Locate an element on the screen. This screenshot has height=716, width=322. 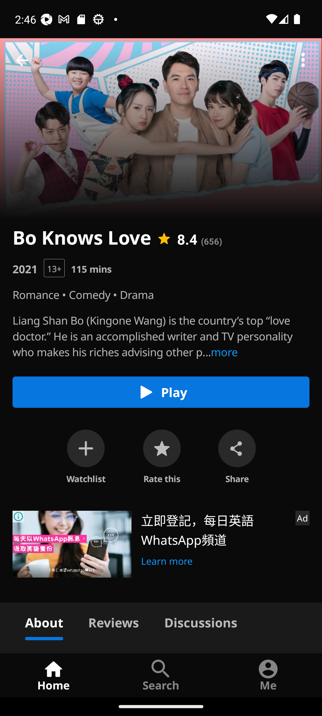
off is located at coordinates (86, 448).